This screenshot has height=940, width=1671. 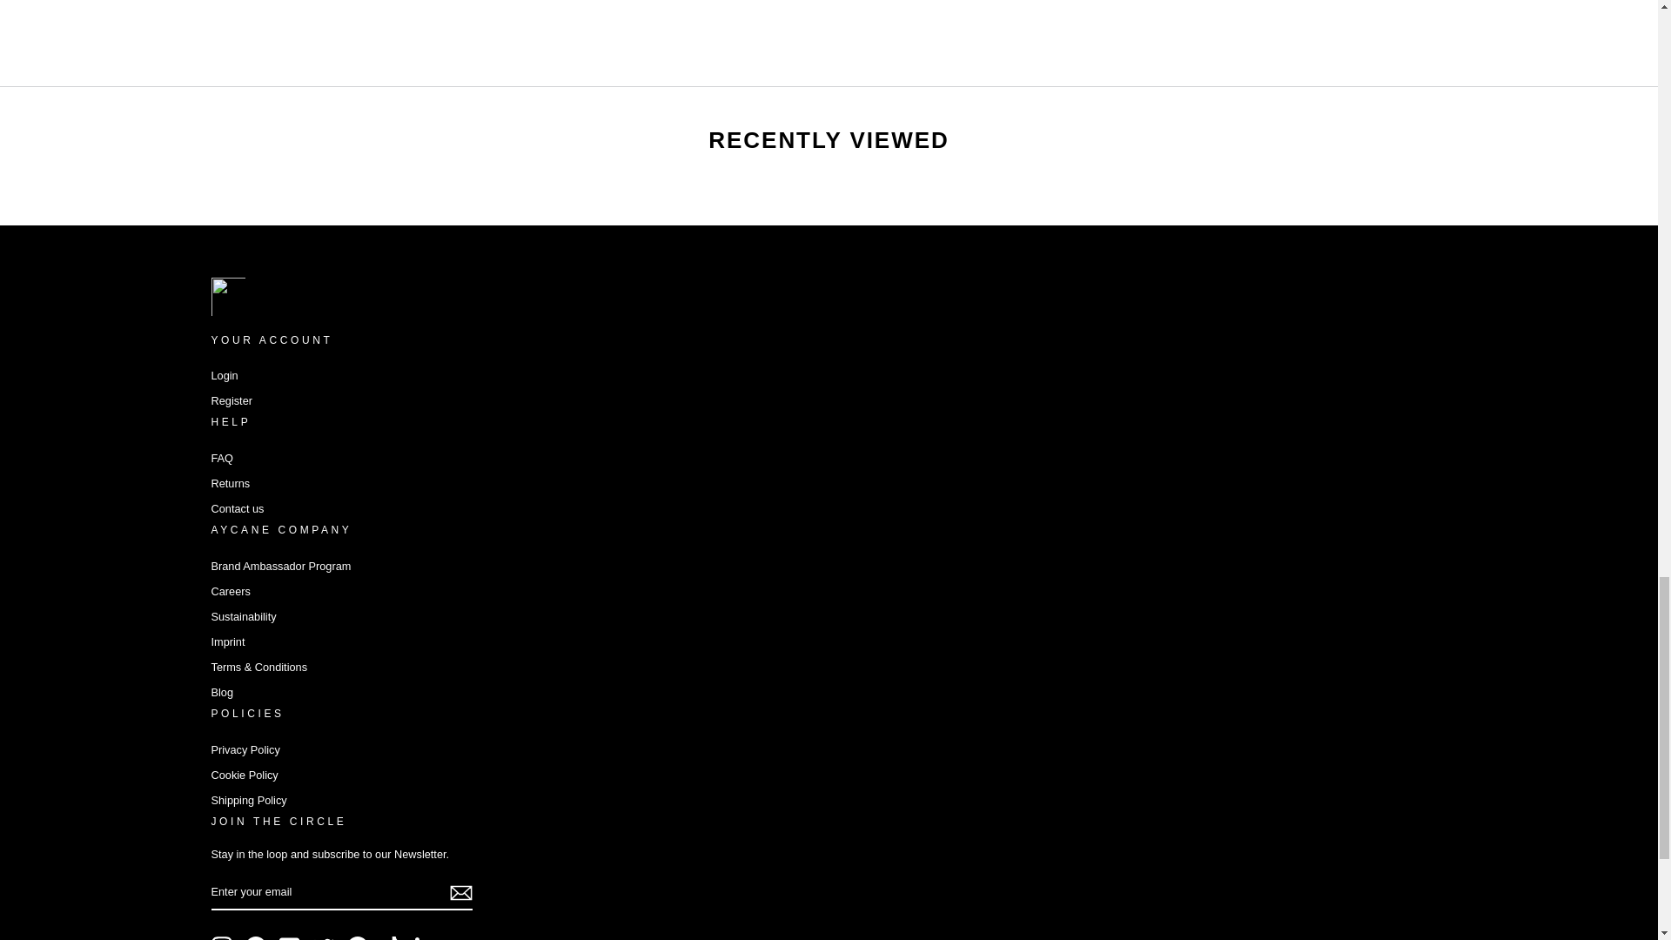 I want to click on AYCANE on YouTube, so click(x=289, y=938).